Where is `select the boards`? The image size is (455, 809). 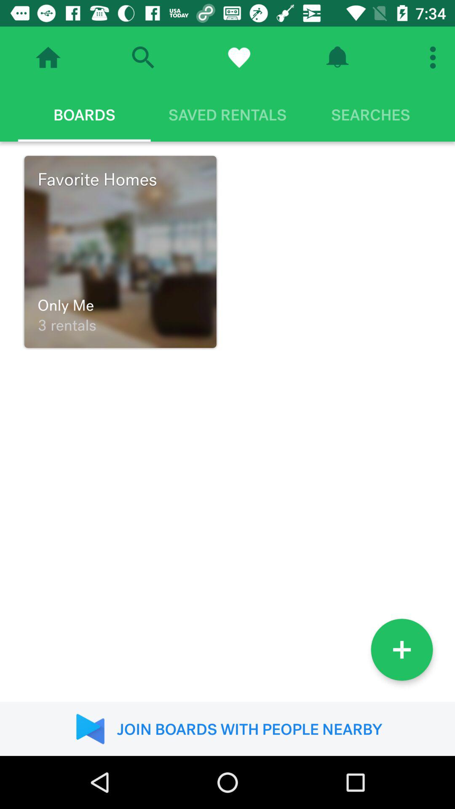 select the boards is located at coordinates (84, 115).